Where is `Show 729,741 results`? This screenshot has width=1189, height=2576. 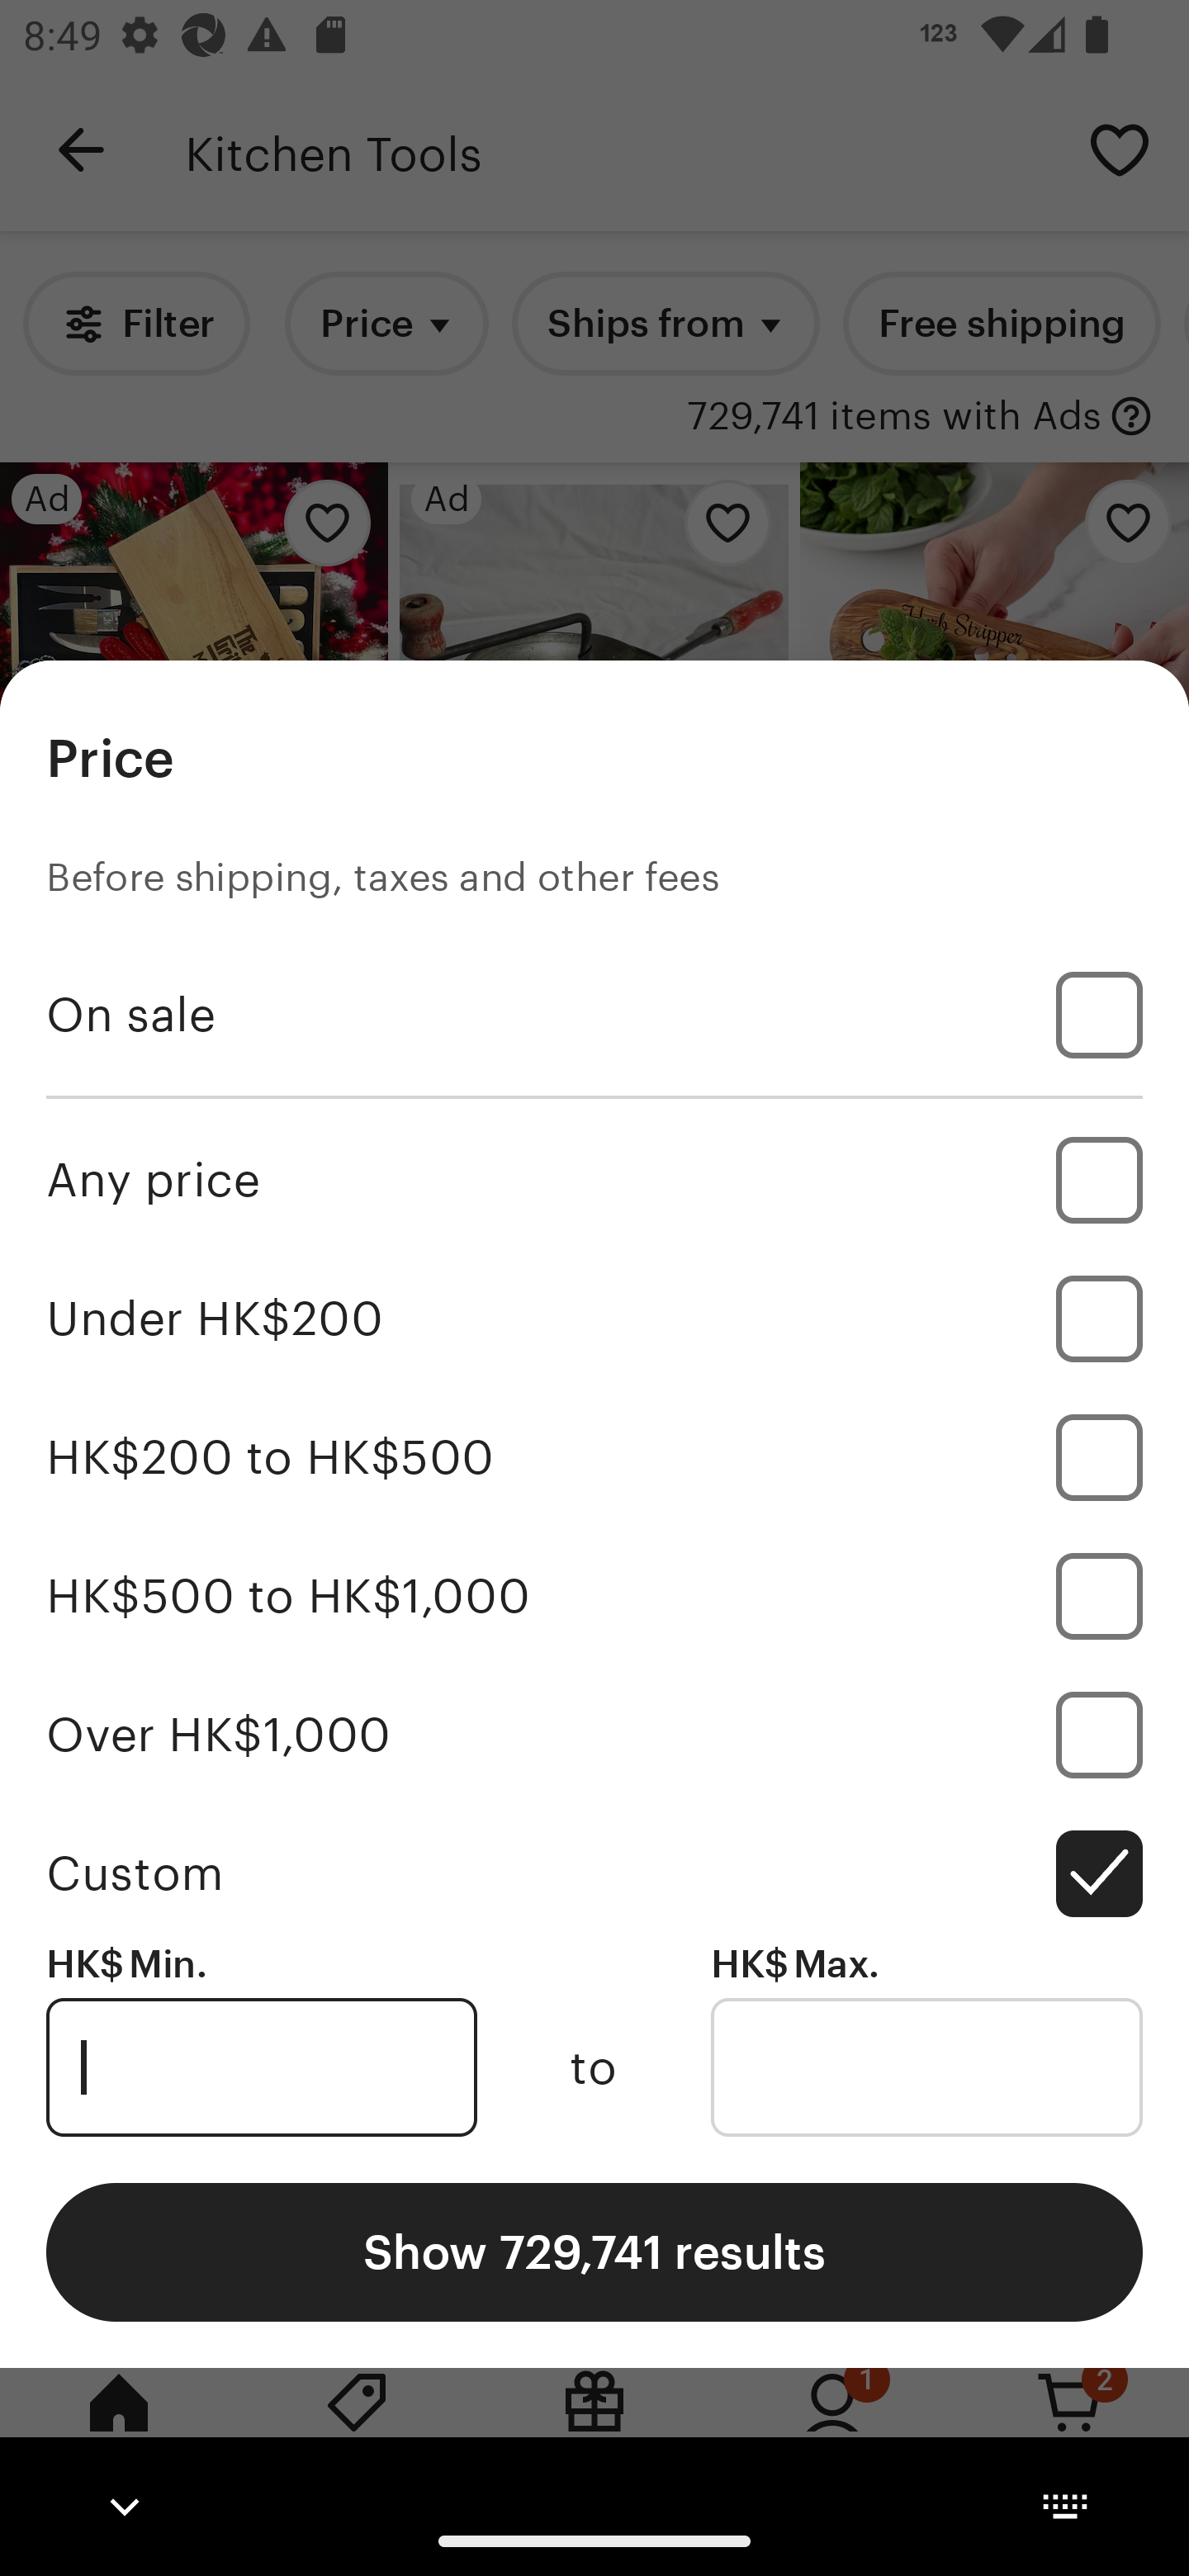 Show 729,741 results is located at coordinates (594, 2251).